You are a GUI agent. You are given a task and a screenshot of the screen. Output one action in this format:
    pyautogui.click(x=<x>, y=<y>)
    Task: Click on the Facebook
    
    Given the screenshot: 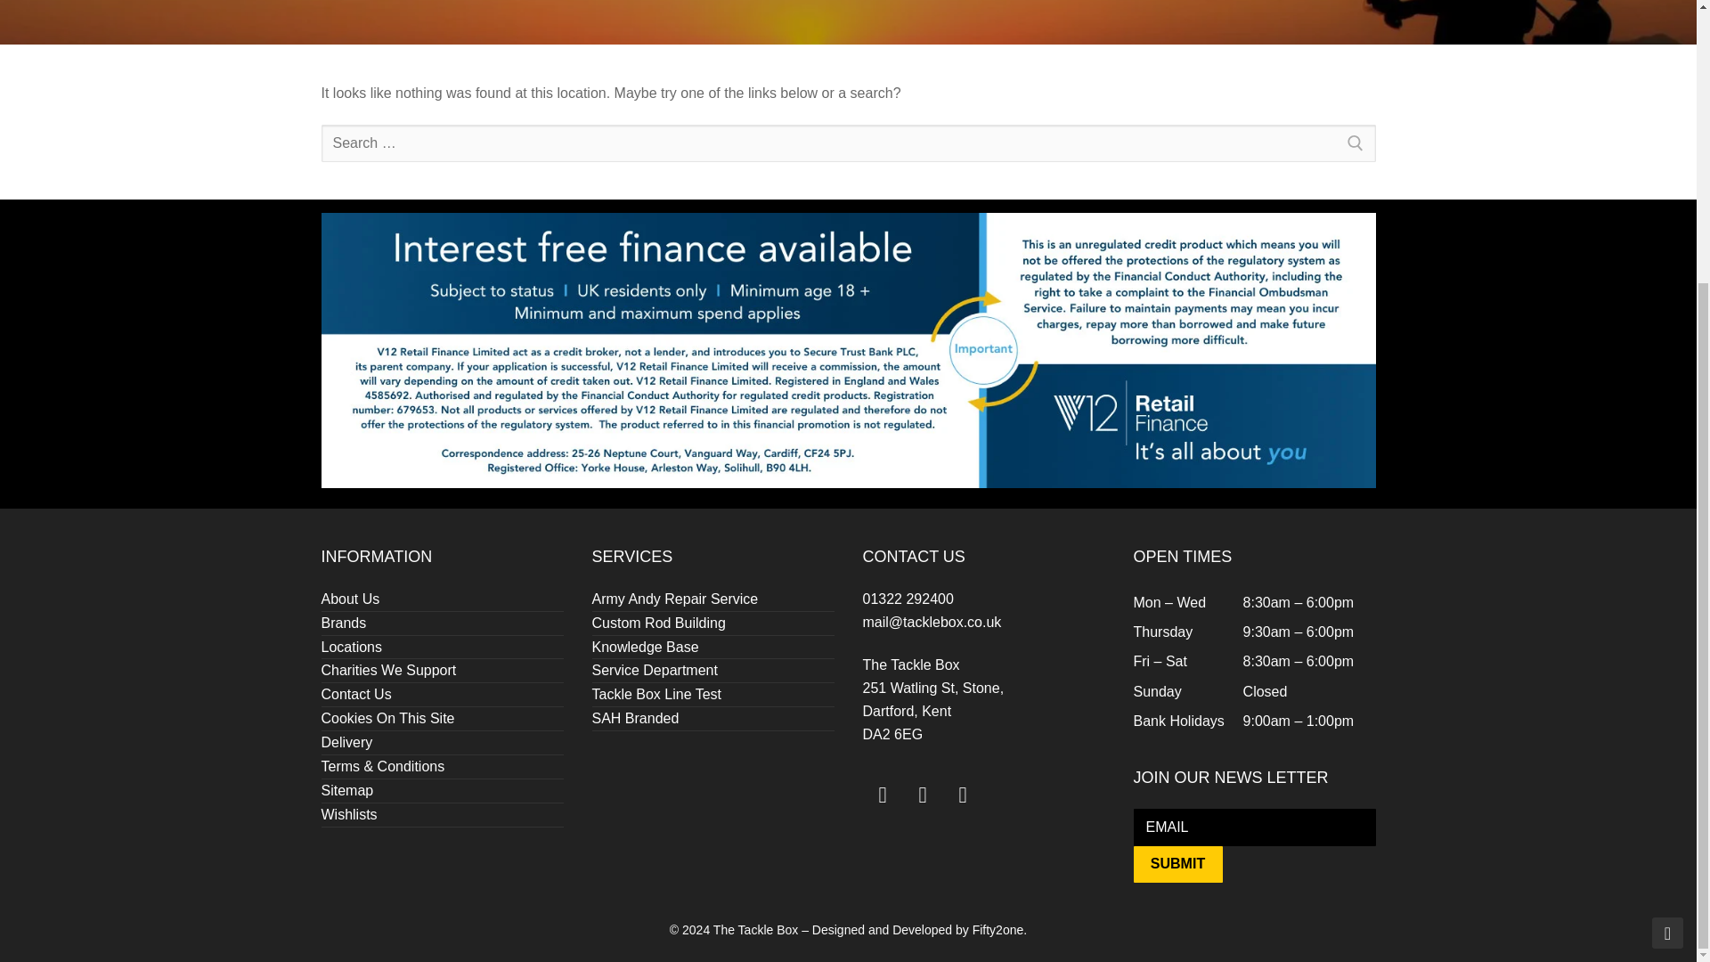 What is the action you would take?
    pyautogui.click(x=923, y=795)
    